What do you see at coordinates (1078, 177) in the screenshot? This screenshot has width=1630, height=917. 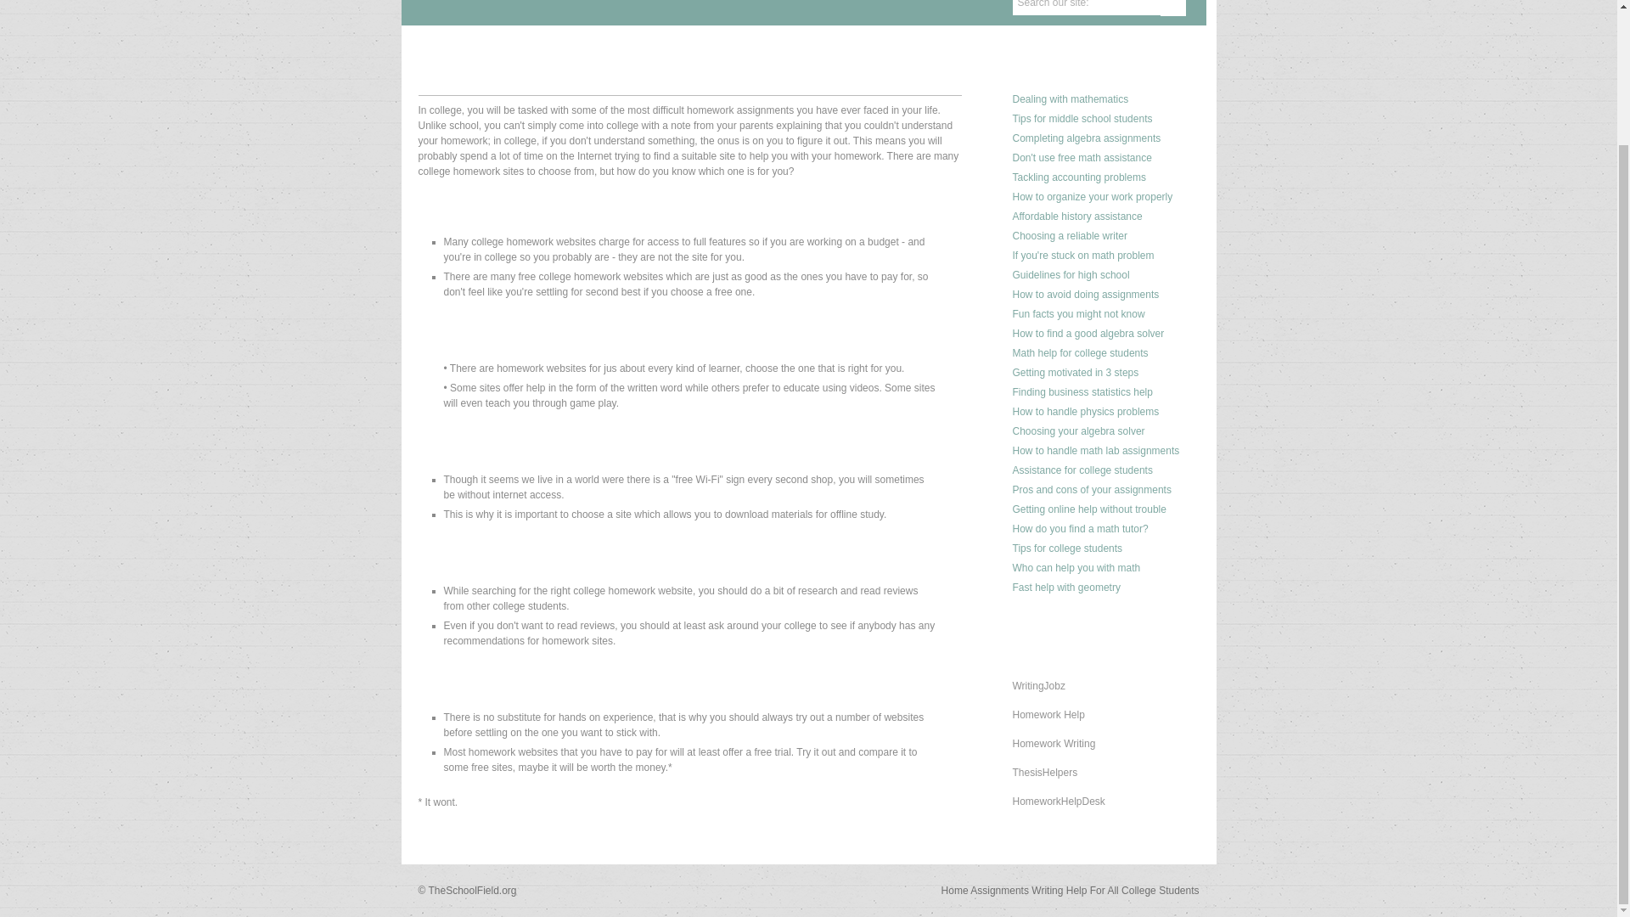 I see `Helpful Tips: How To Do Your Accounting Homework Properly` at bounding box center [1078, 177].